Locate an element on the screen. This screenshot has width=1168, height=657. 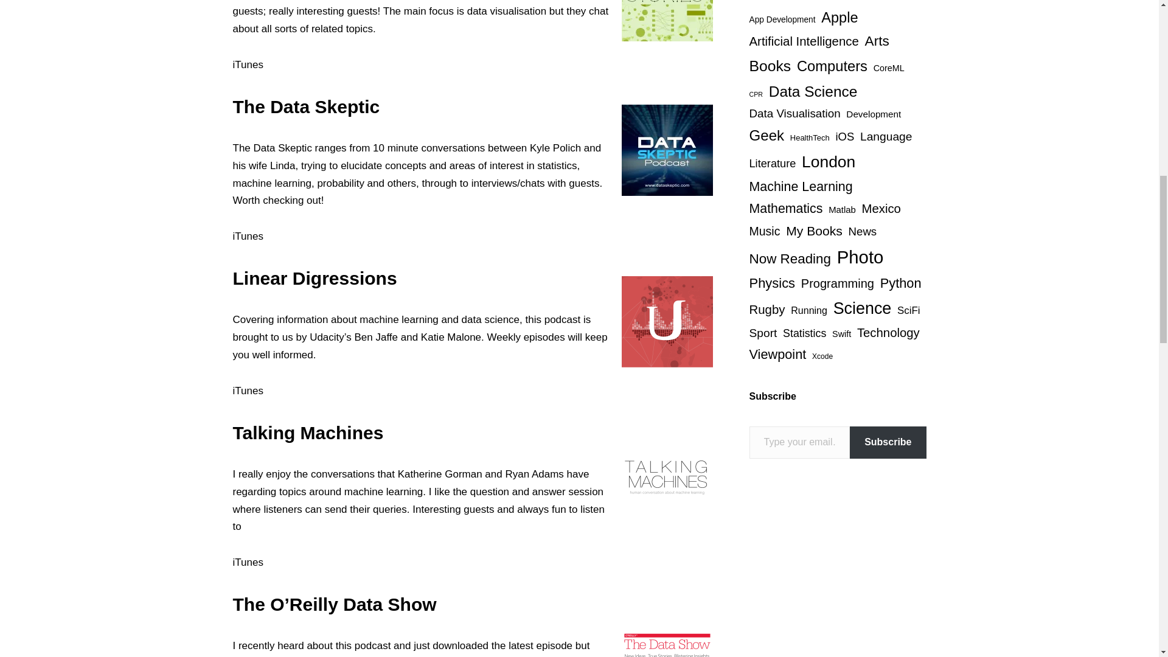
Talking Machines is located at coordinates (308, 433).